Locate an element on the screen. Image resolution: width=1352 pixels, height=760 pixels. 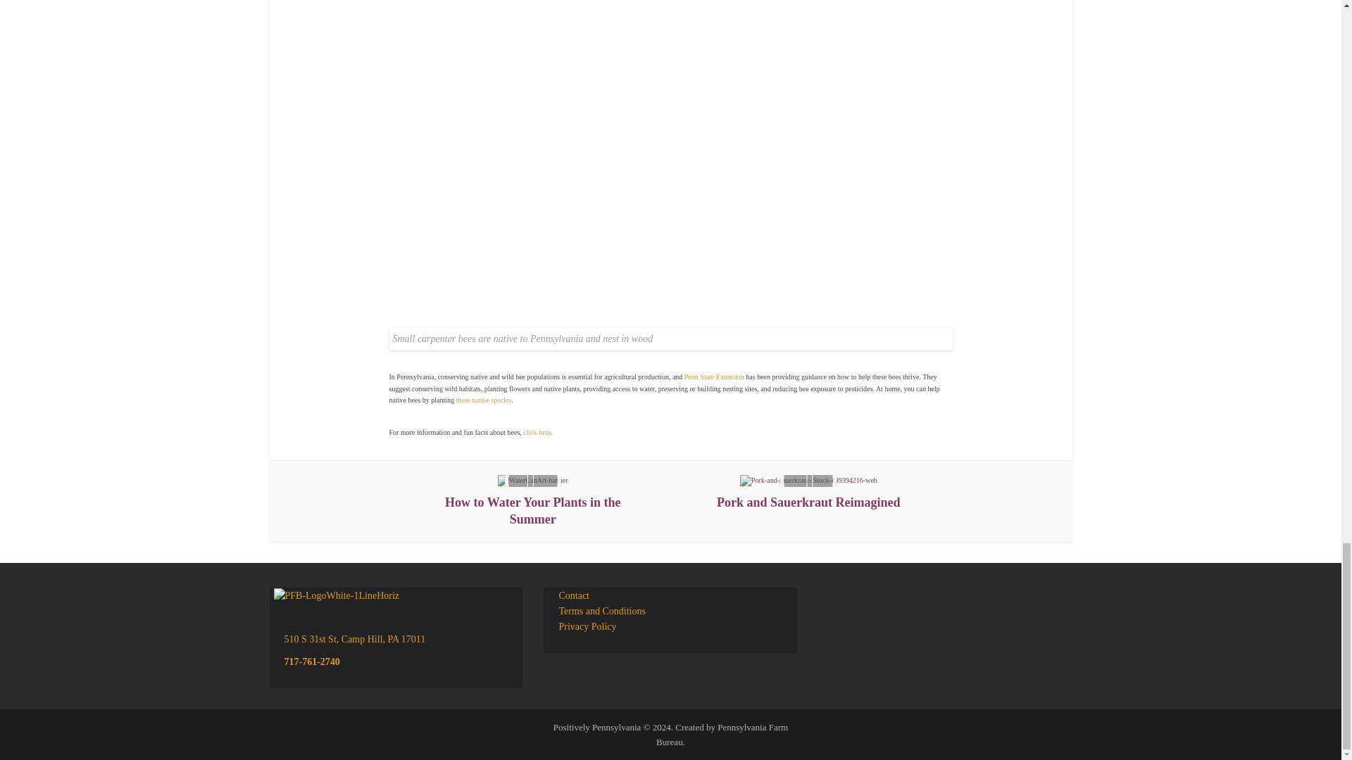
510 S 31st St, Camp Hill, PA 17011 is located at coordinates (355, 639).